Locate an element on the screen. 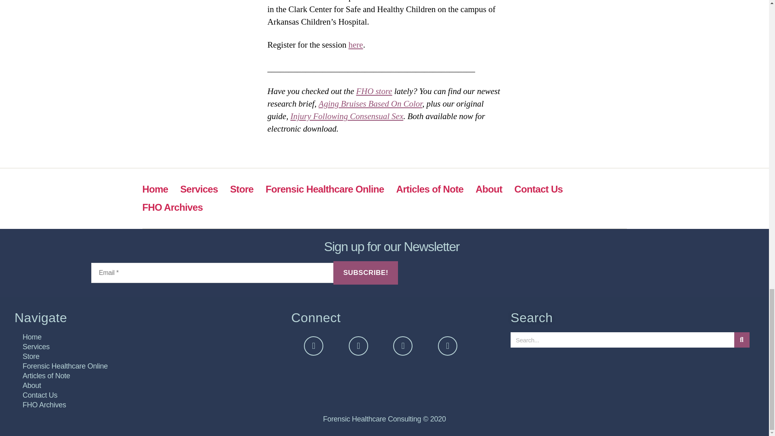 This screenshot has height=436, width=775. here is located at coordinates (355, 45).